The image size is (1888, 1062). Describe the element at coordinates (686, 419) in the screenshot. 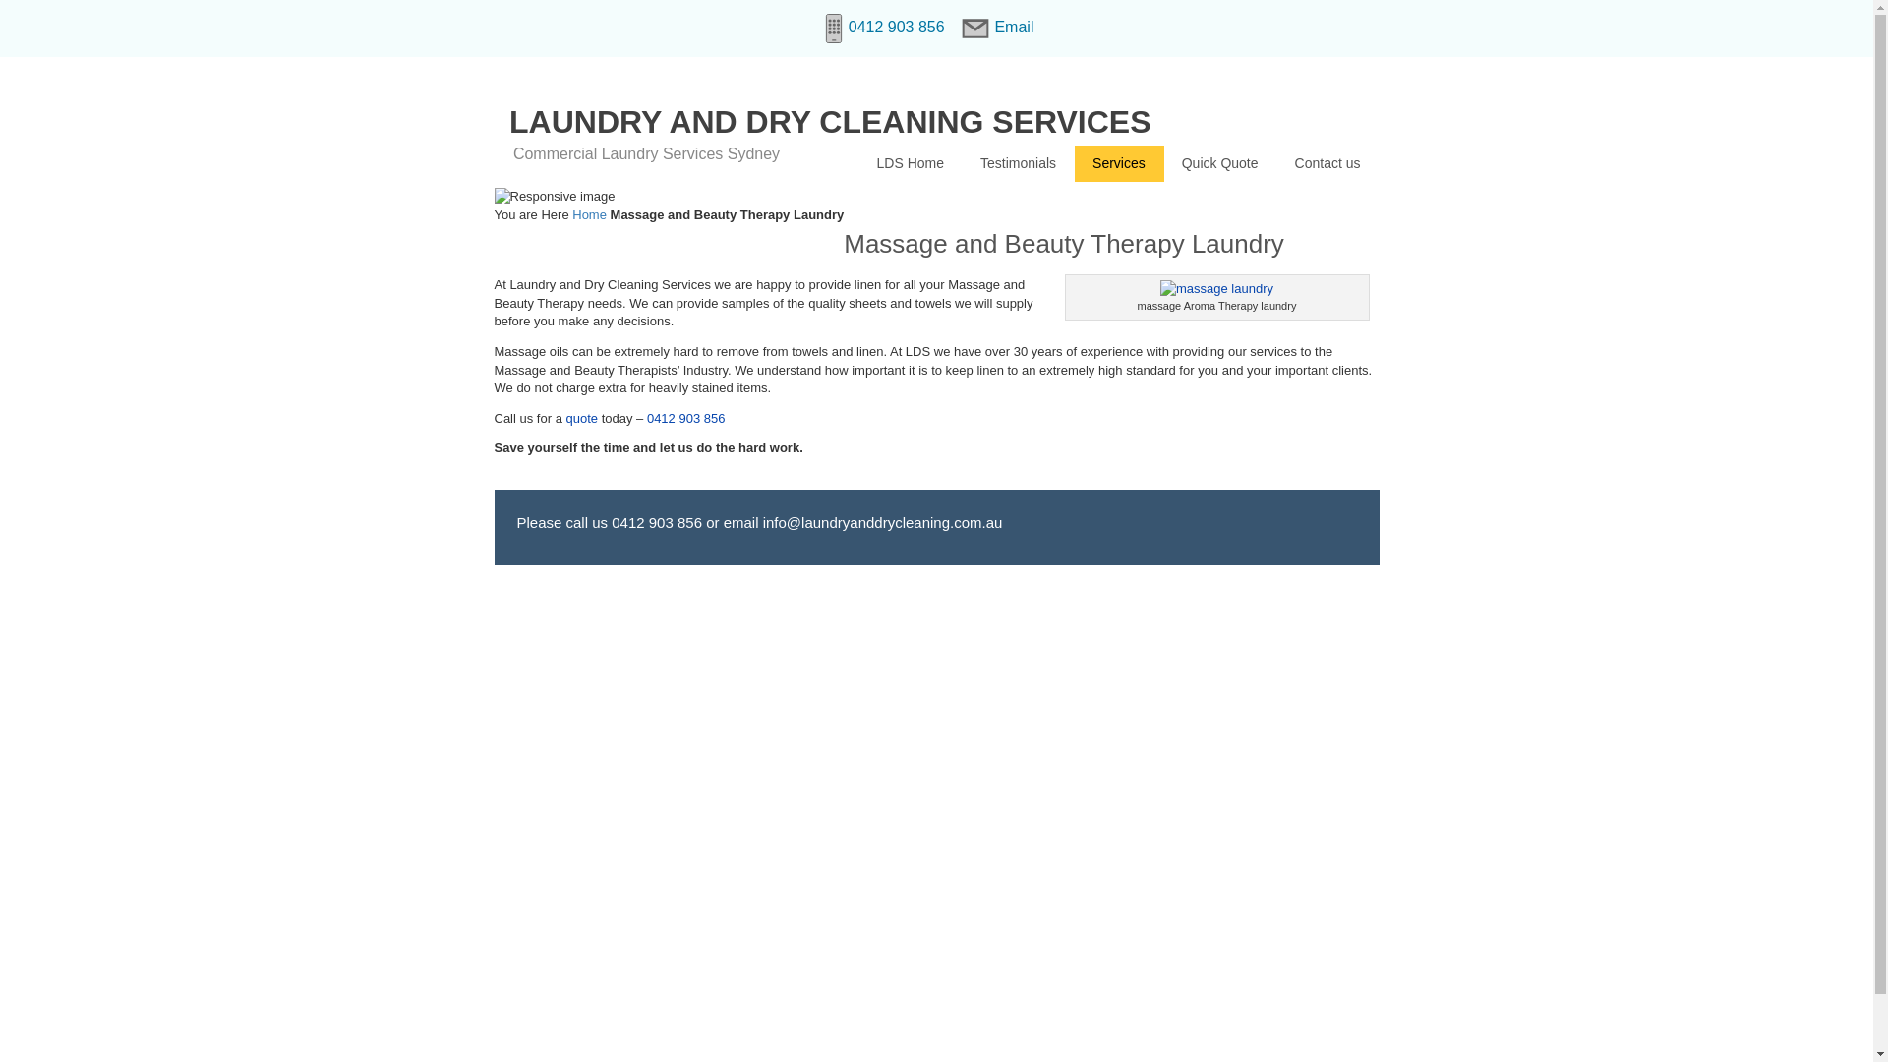

I see `0412 903 856` at that location.